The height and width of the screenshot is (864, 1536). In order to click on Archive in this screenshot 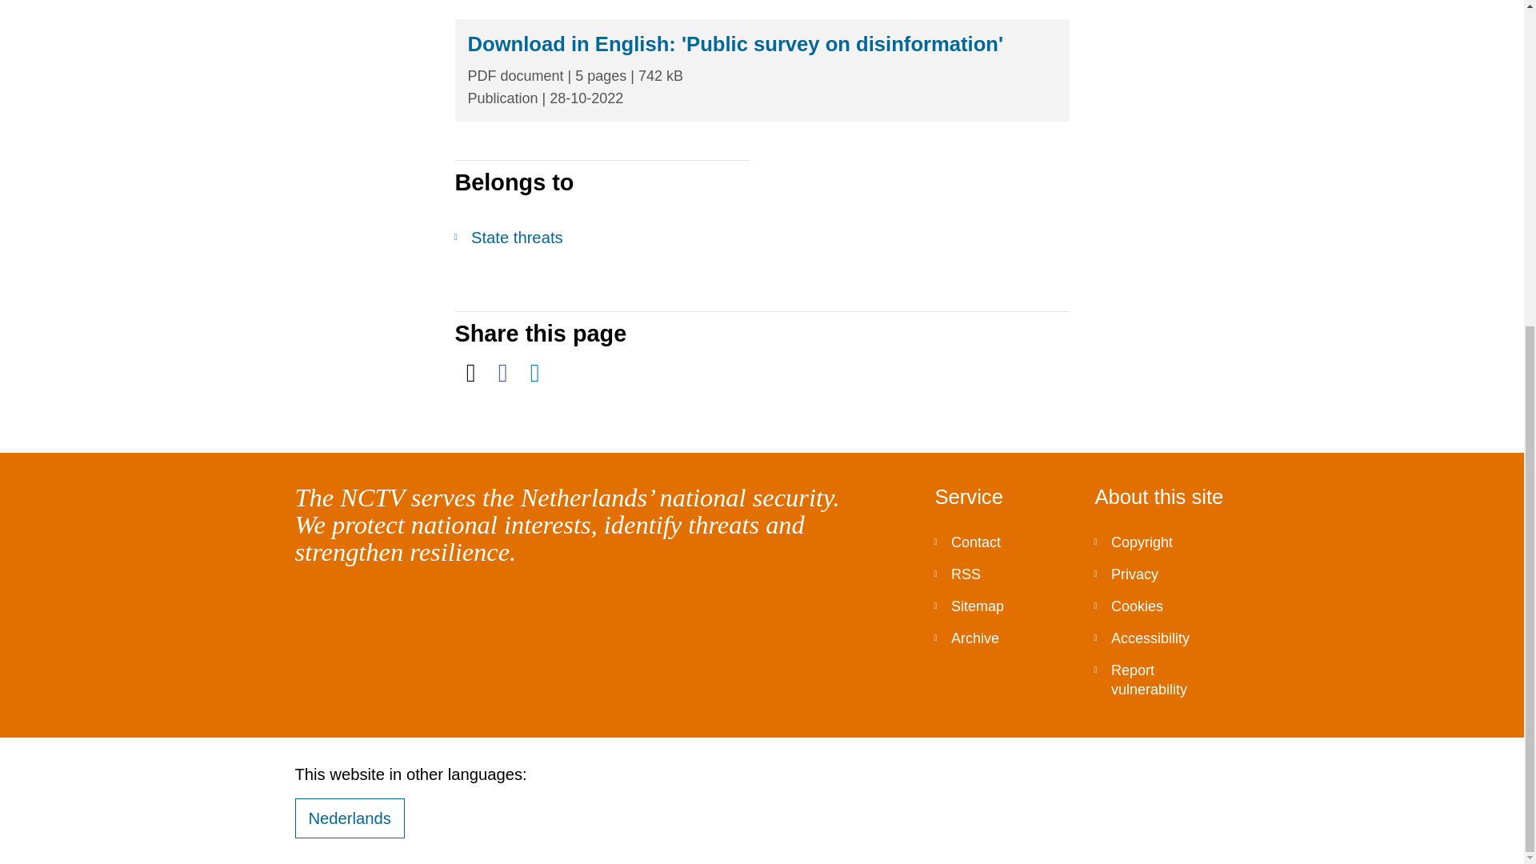, I will do `click(1002, 638)`.